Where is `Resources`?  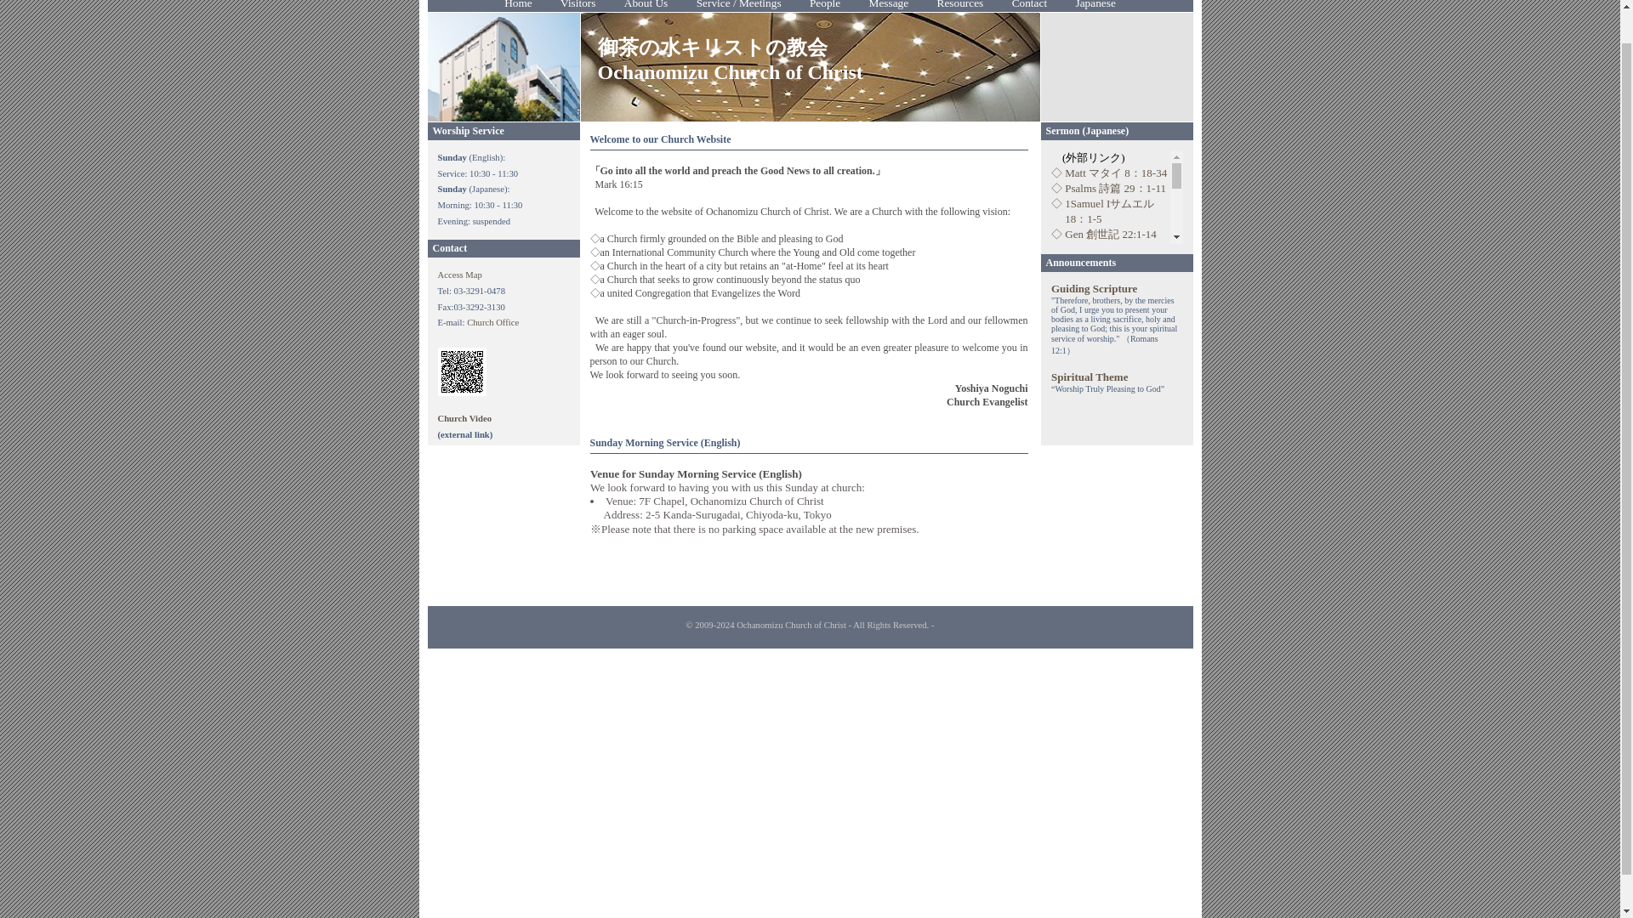 Resources is located at coordinates (959, 7).